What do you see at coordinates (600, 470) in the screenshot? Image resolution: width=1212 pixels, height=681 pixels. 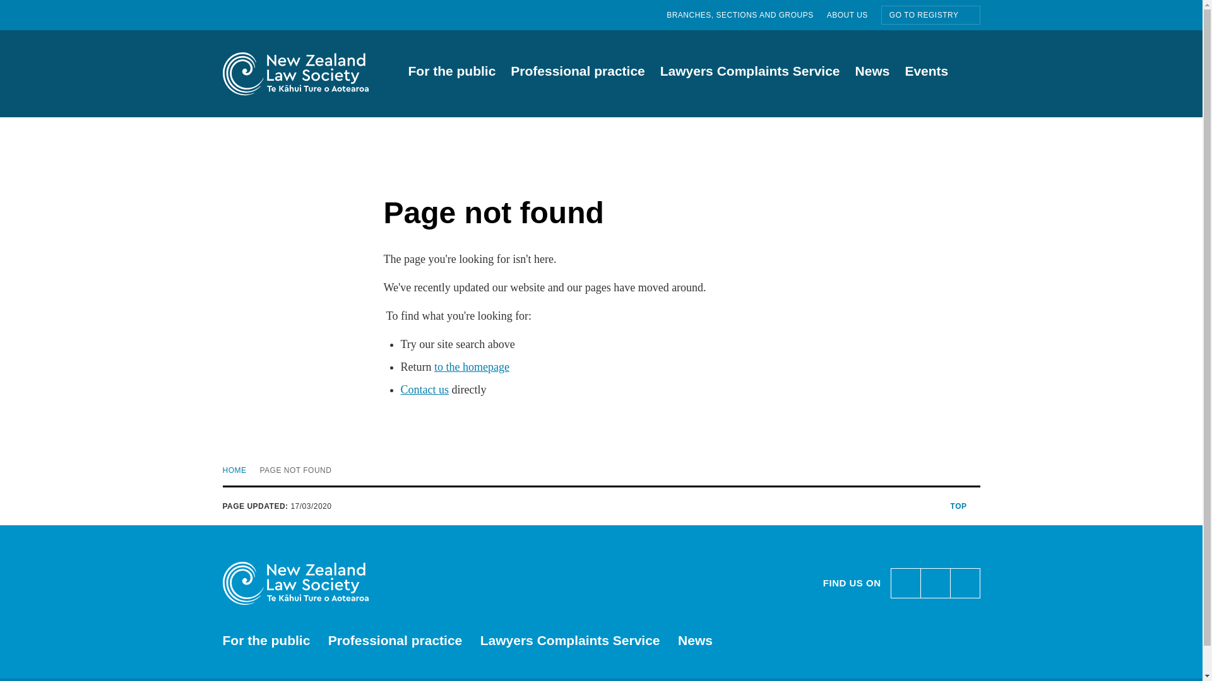 I see `For the public` at bounding box center [600, 470].